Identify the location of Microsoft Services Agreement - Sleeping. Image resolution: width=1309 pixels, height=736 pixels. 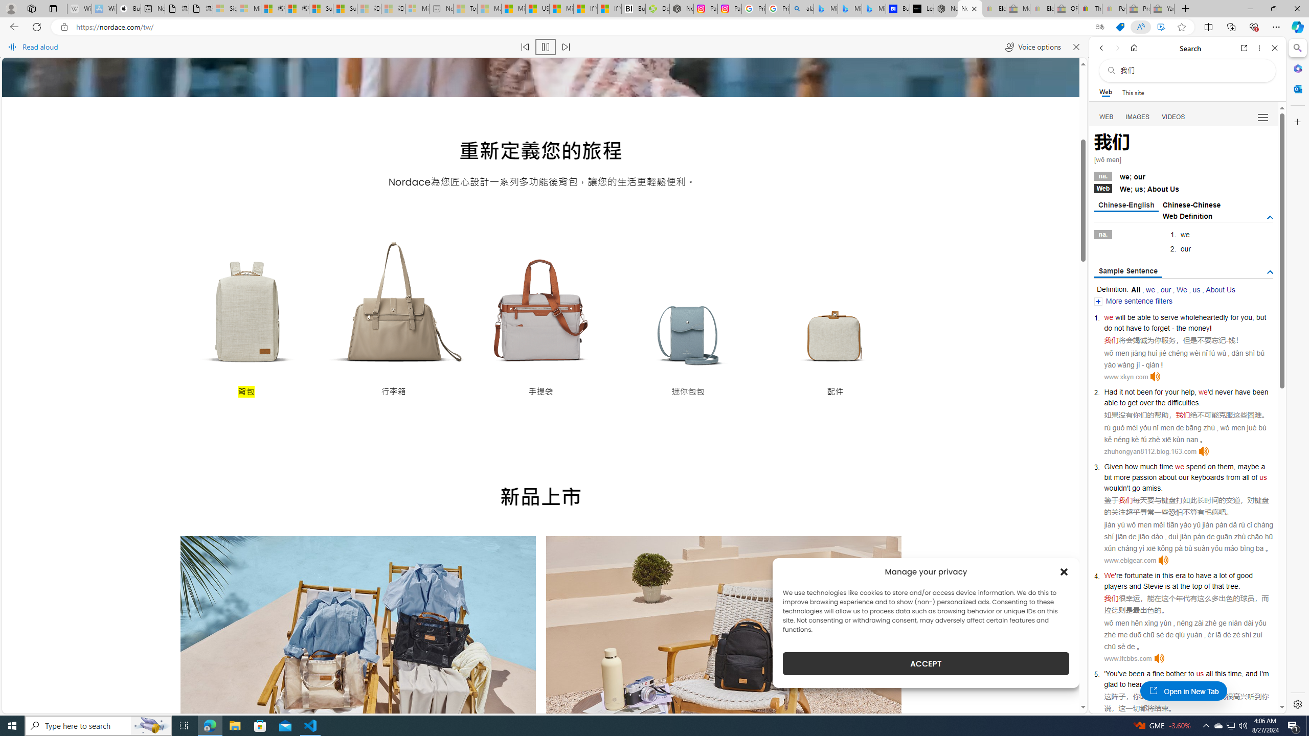
(249, 9).